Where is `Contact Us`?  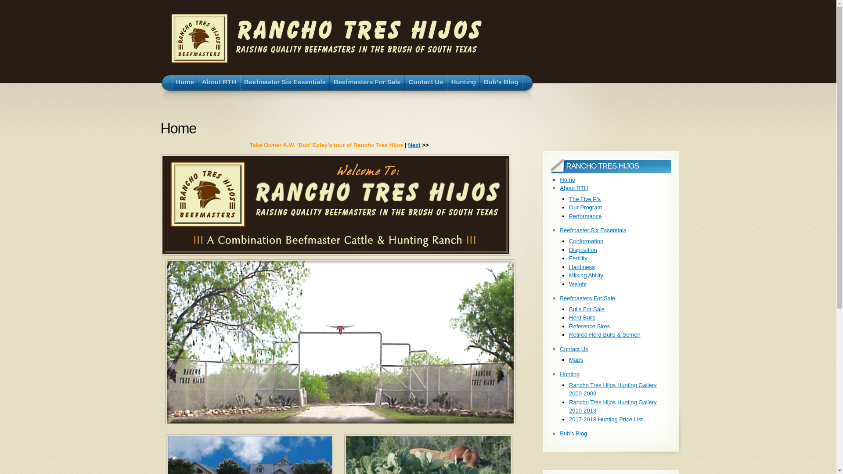 Contact Us is located at coordinates (426, 83).